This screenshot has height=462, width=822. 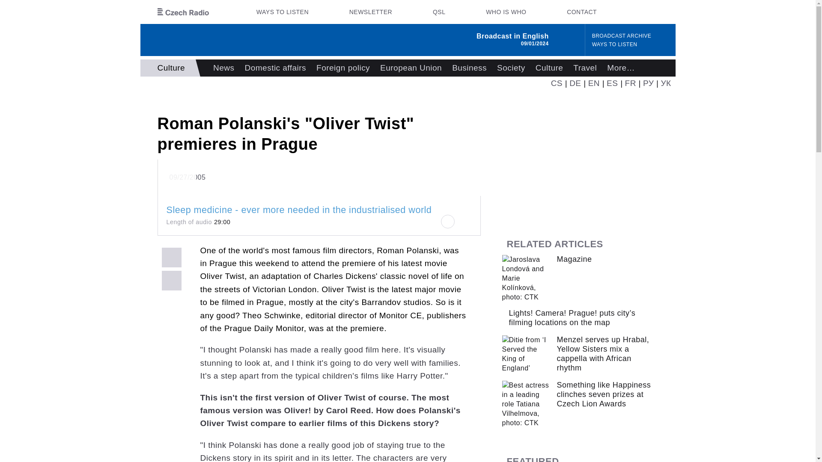 I want to click on News, so click(x=223, y=68).